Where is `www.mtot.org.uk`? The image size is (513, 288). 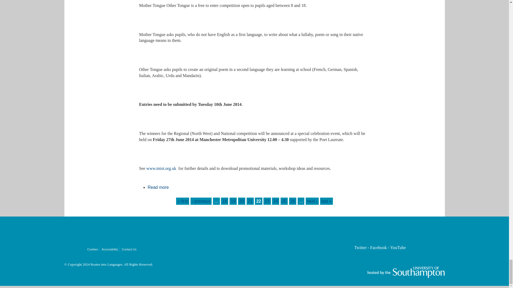 www.mtot.org.uk is located at coordinates (224, 201).